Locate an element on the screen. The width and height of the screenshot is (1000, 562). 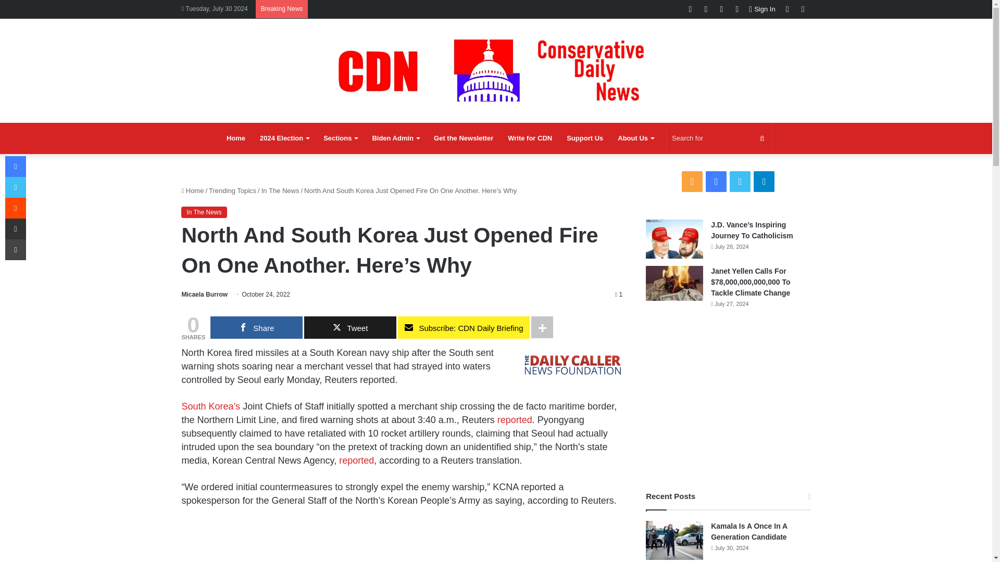
Search for is located at coordinates (719, 138).